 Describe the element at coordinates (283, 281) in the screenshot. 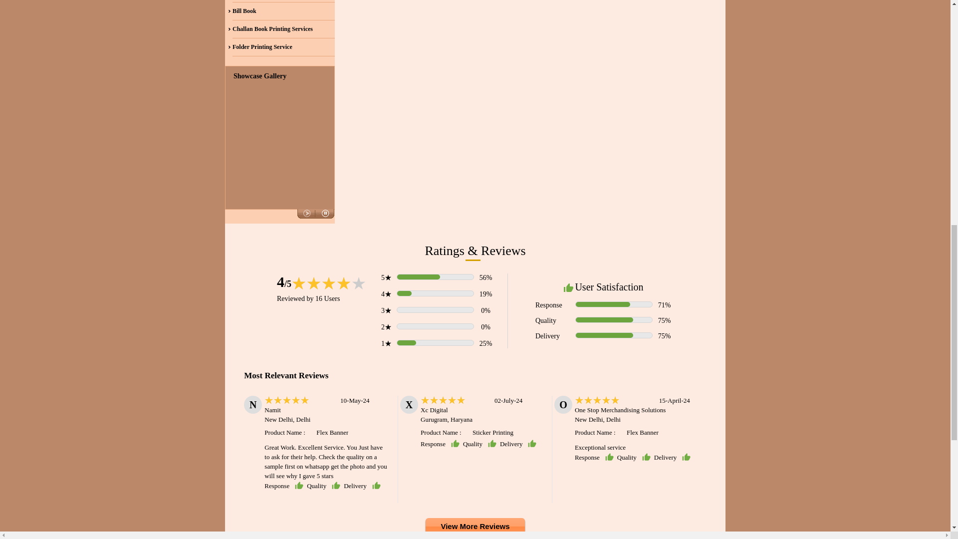

I see `4 out of 5 Votes` at that location.